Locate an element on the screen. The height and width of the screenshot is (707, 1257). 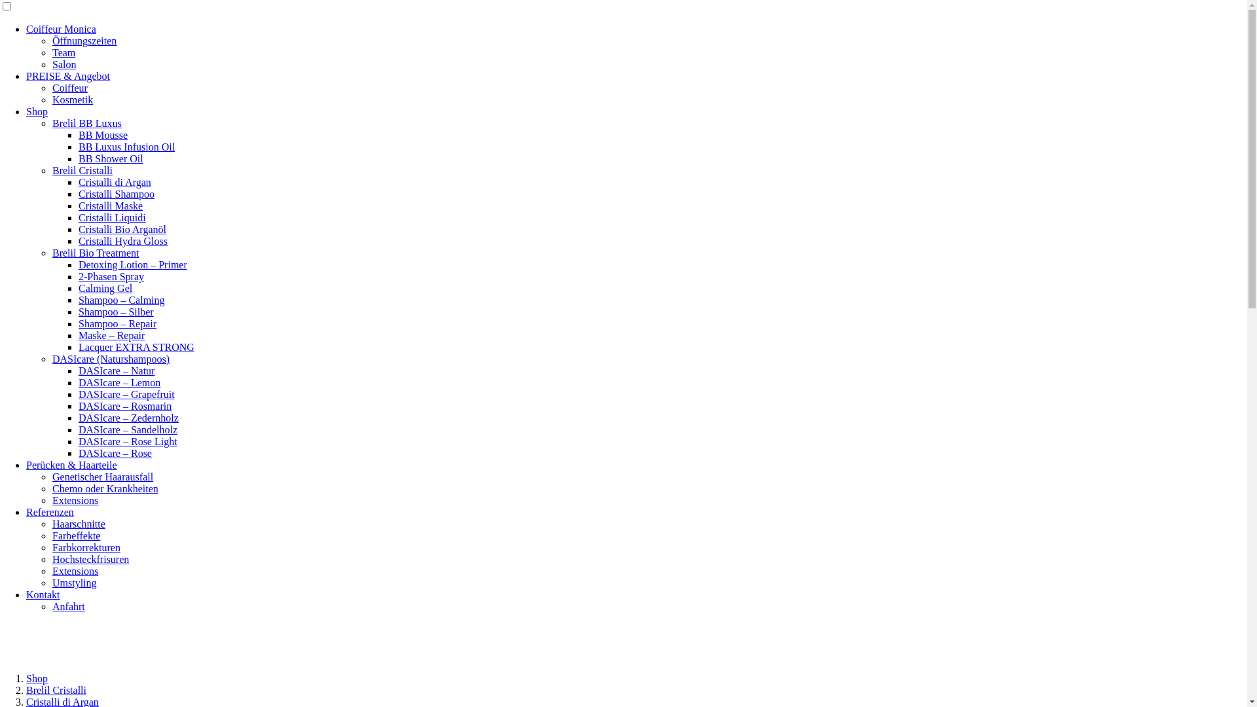
Extensions is located at coordinates (75, 571).